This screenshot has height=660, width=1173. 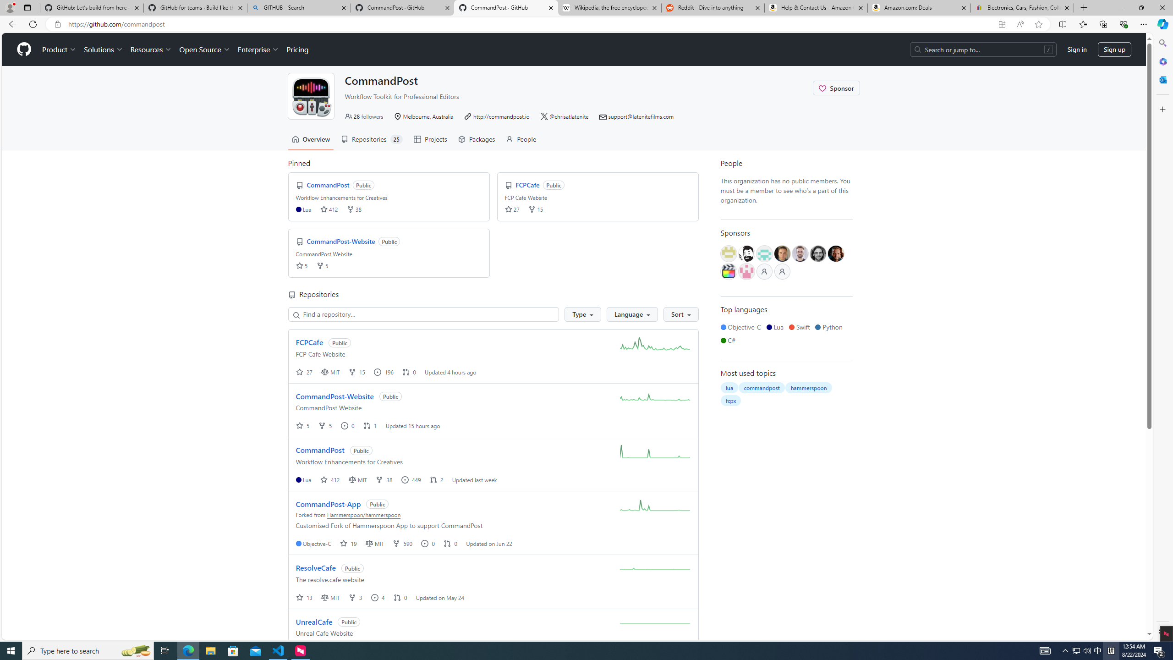 What do you see at coordinates (323, 266) in the screenshot?
I see `forks 5` at bounding box center [323, 266].